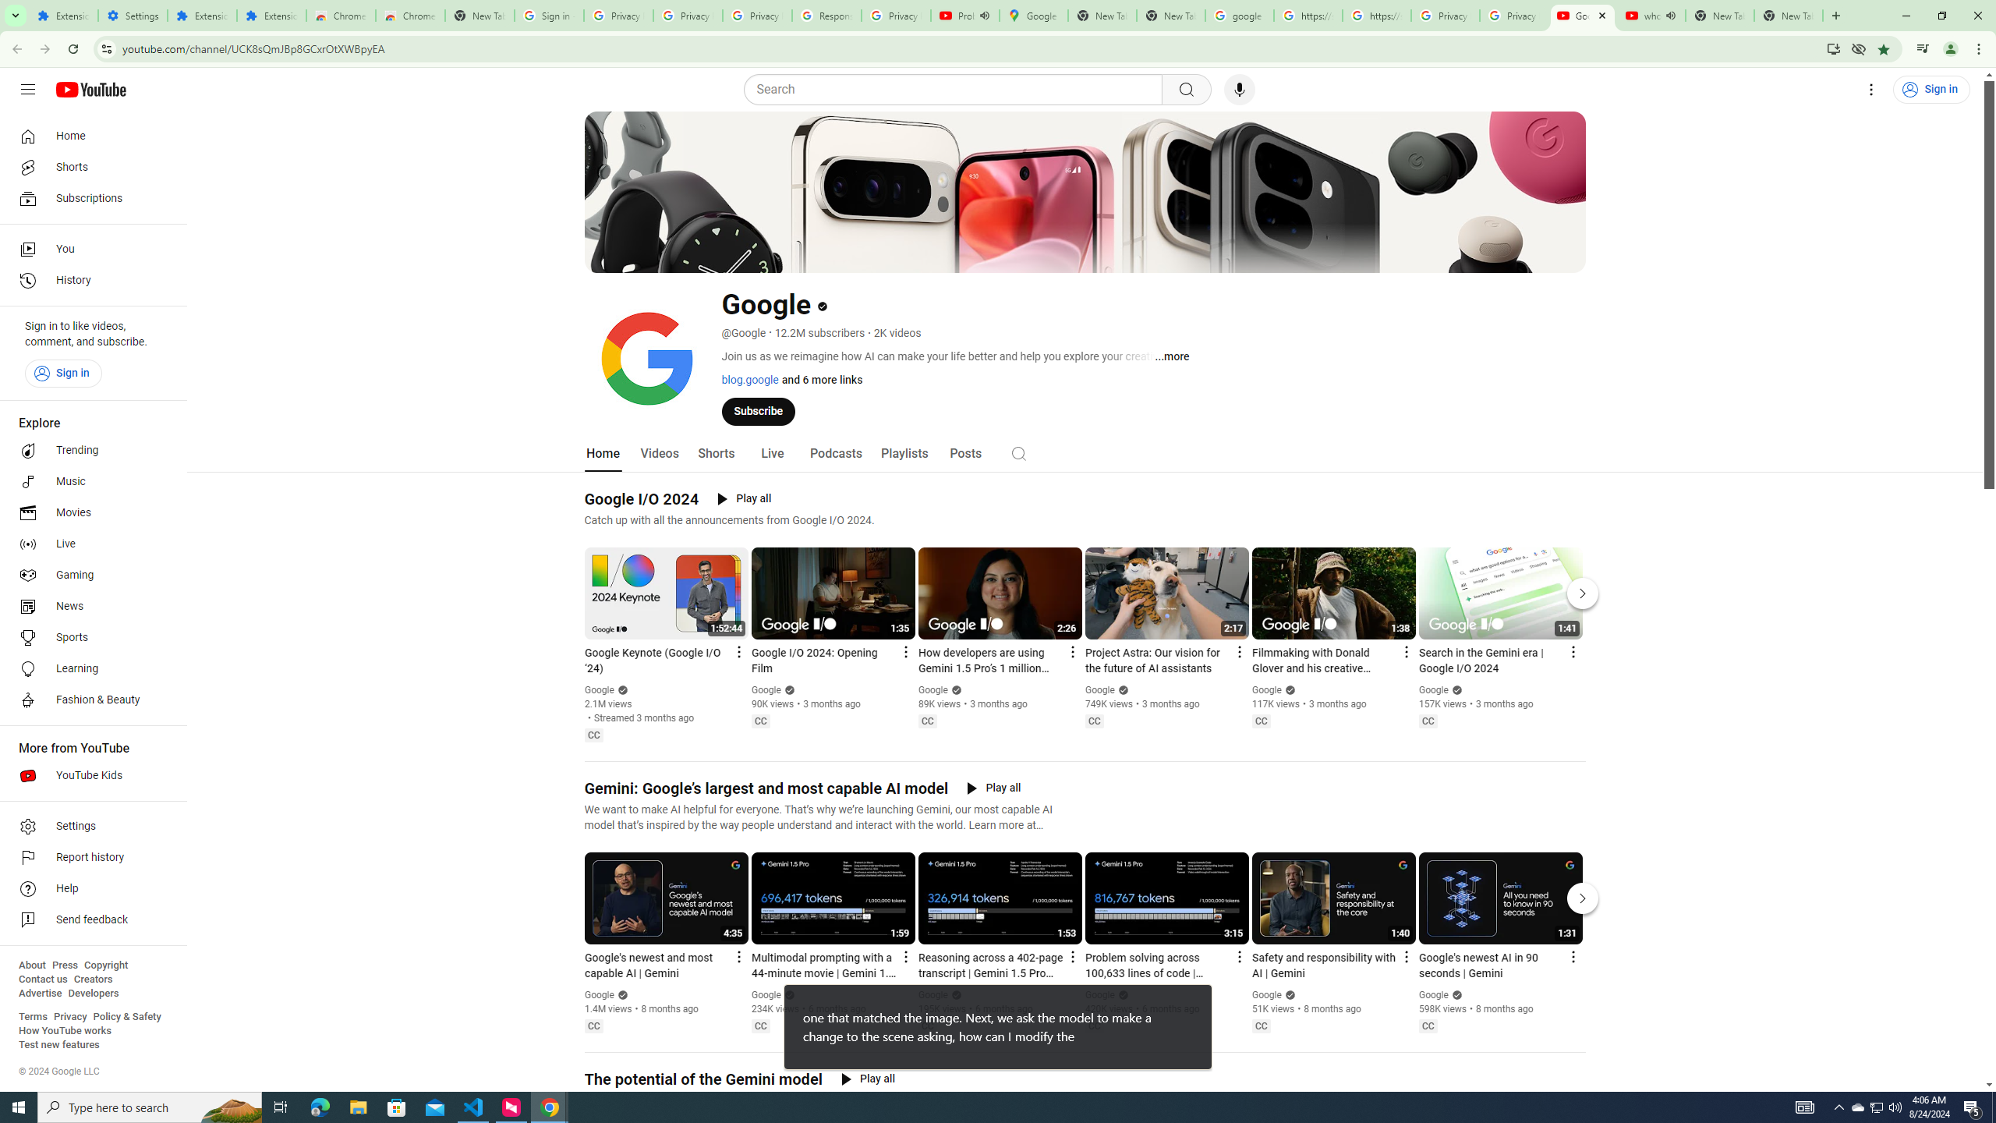  I want to click on Search tabs, so click(15, 16).